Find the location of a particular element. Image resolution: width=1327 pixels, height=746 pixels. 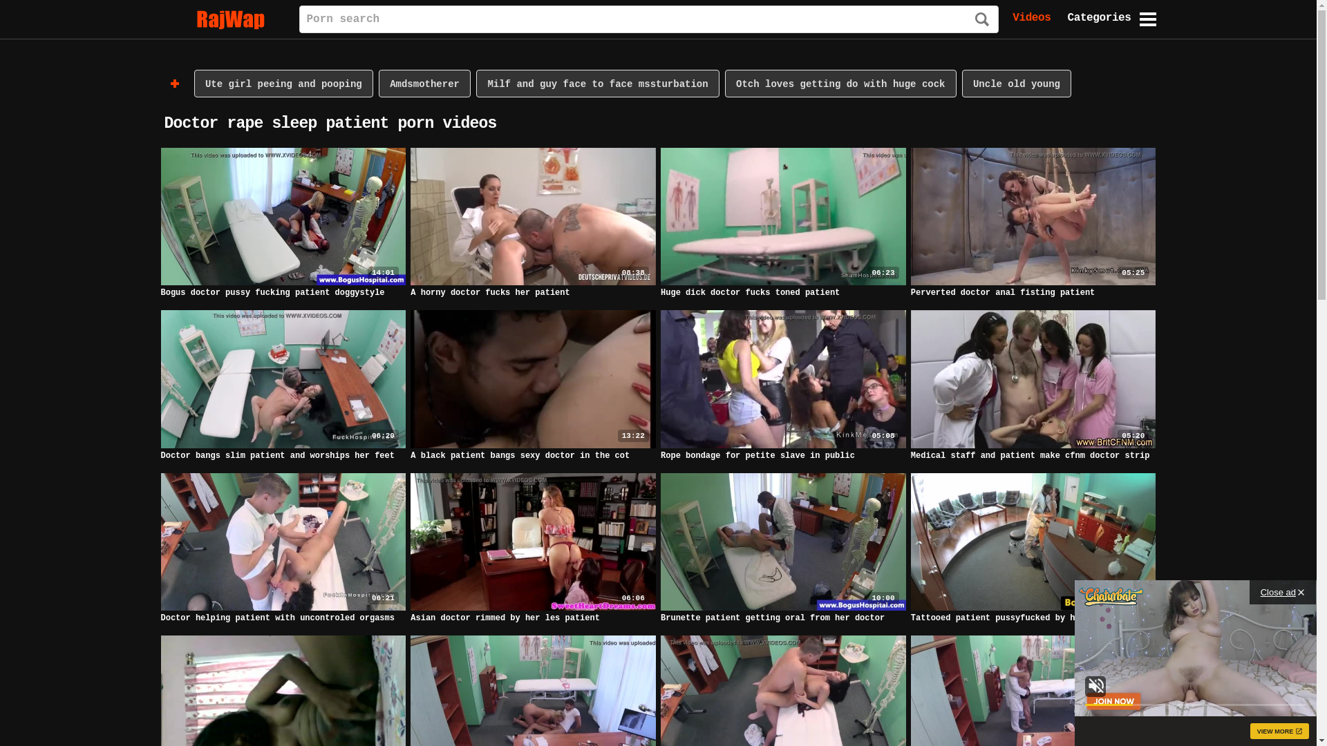

Amdsmotherer is located at coordinates (424, 84).